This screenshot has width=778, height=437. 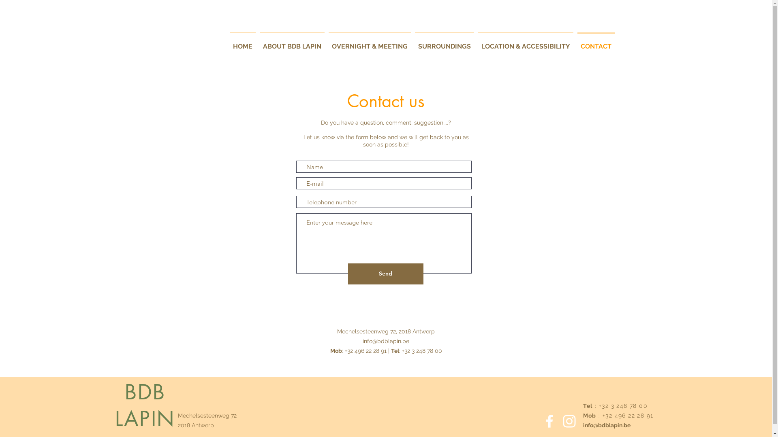 What do you see at coordinates (596, 43) in the screenshot?
I see `CONTACT` at bounding box center [596, 43].